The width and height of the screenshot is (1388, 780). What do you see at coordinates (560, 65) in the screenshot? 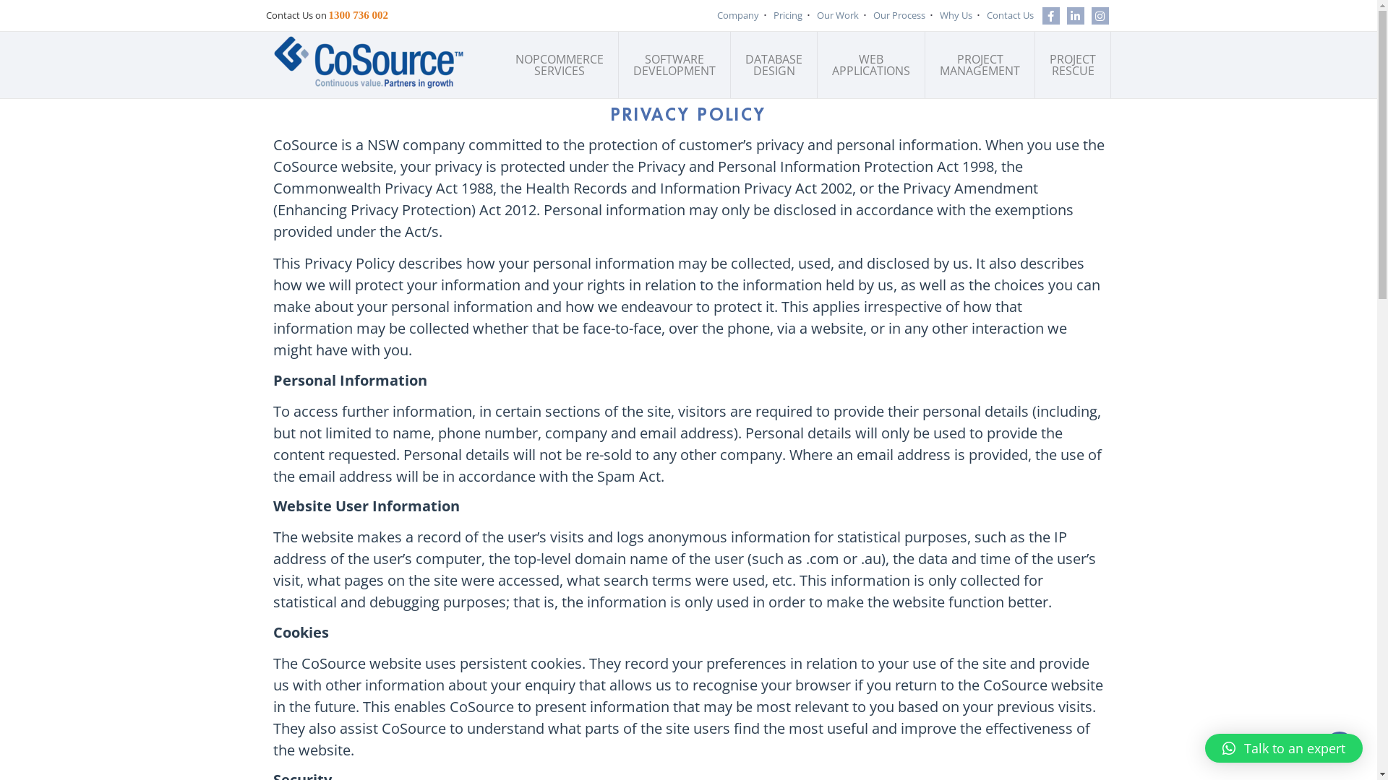
I see `NOPCOMMERCE
SERVICES` at bounding box center [560, 65].